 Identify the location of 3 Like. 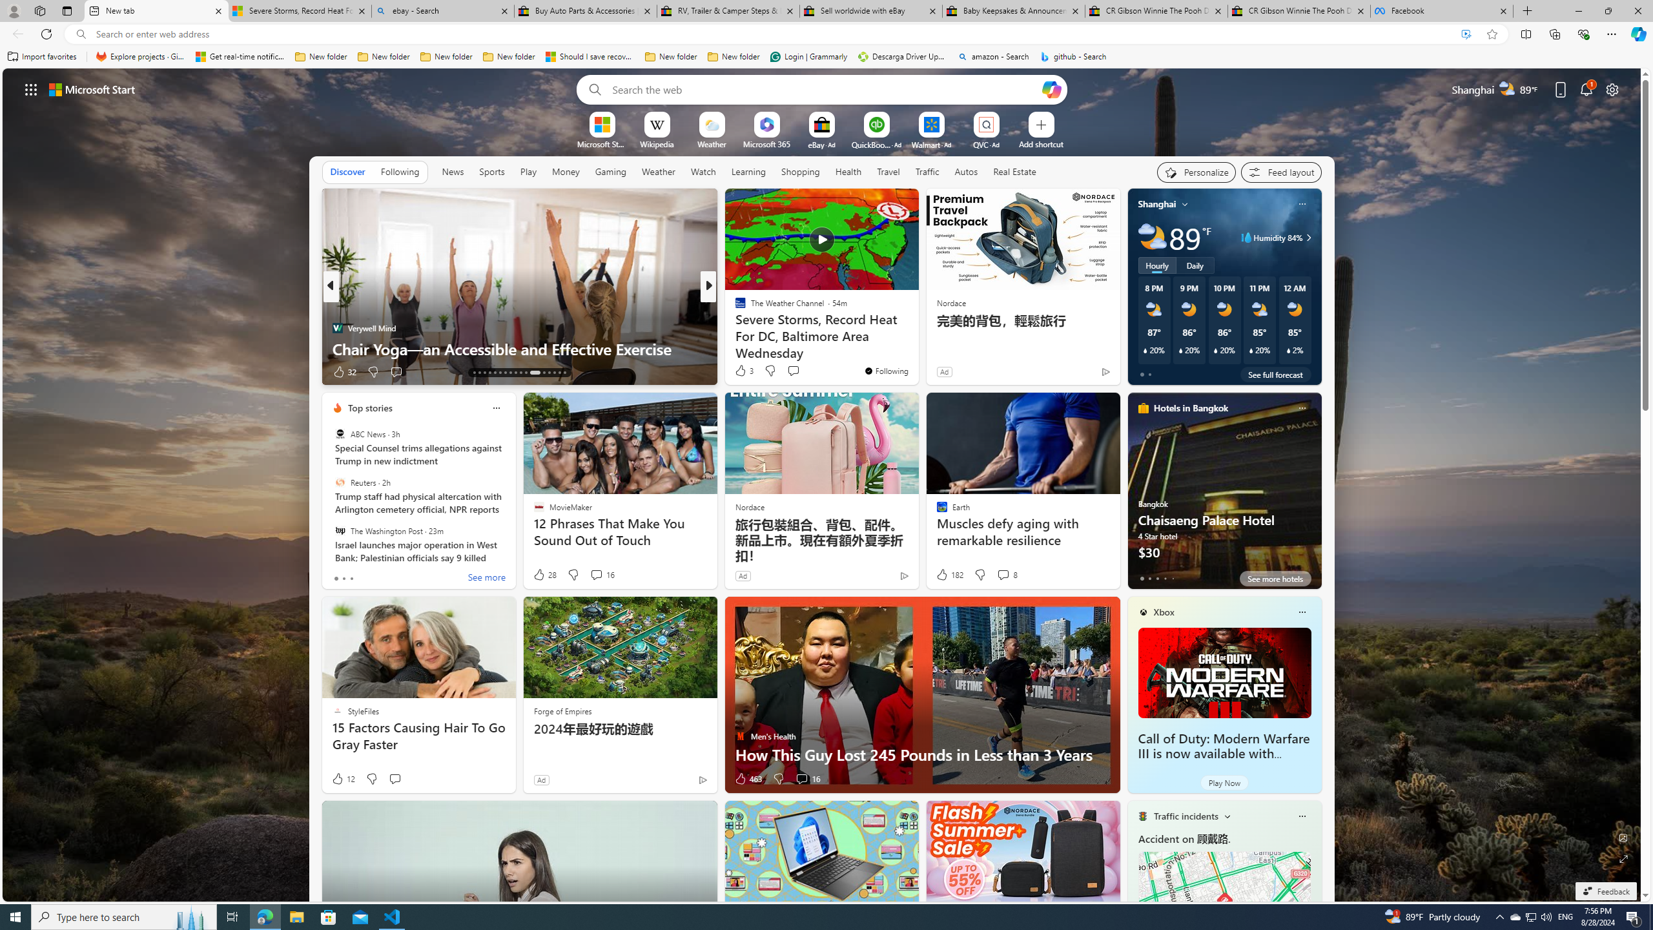
(744, 371).